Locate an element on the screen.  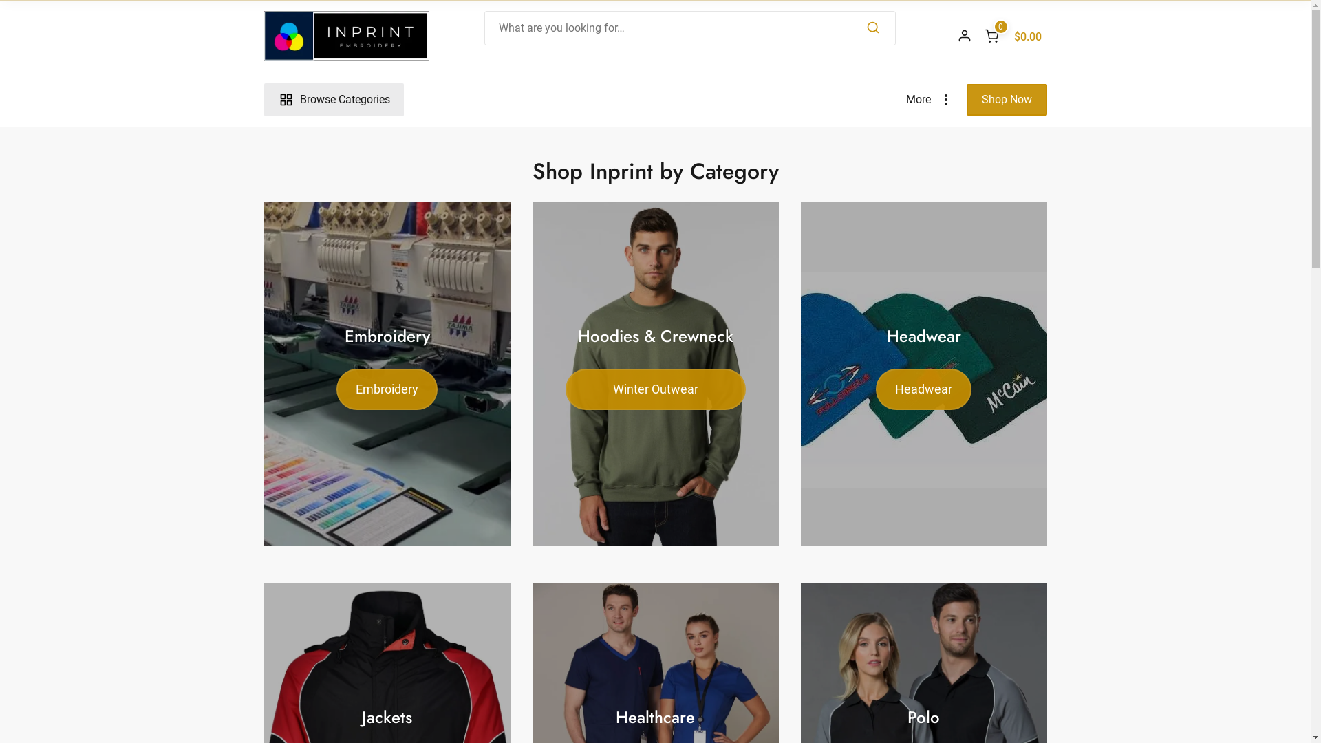
0
$0.00 is located at coordinates (1013, 36).